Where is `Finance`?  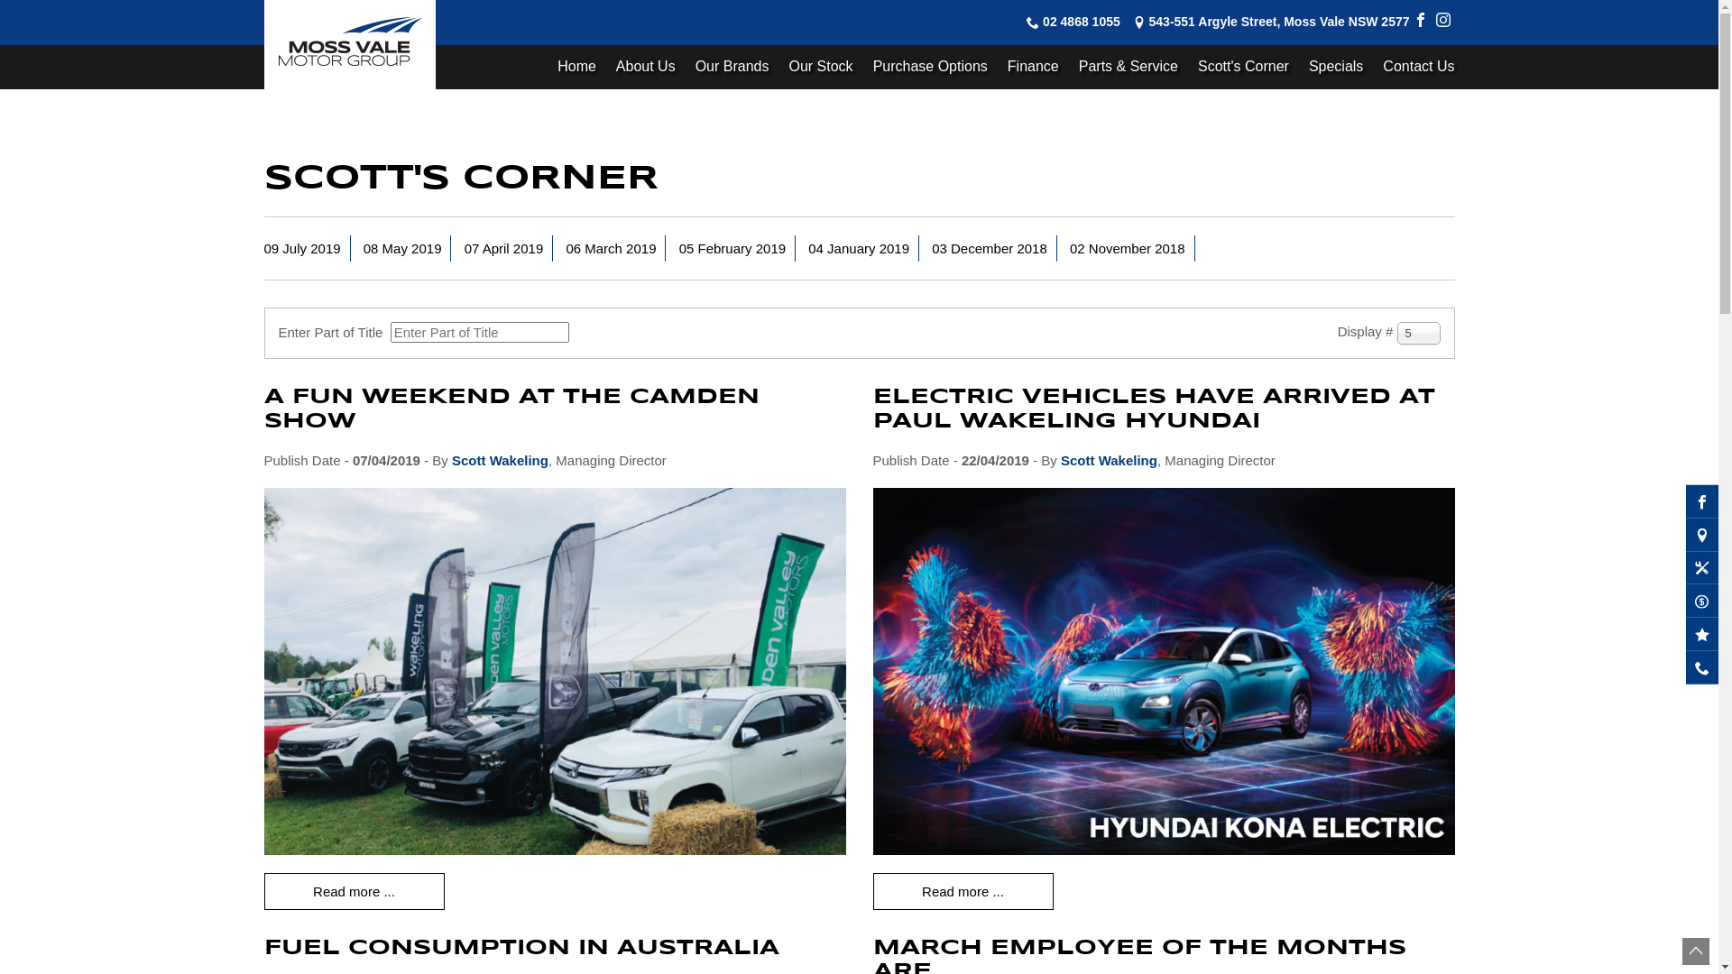
Finance is located at coordinates (1034, 67).